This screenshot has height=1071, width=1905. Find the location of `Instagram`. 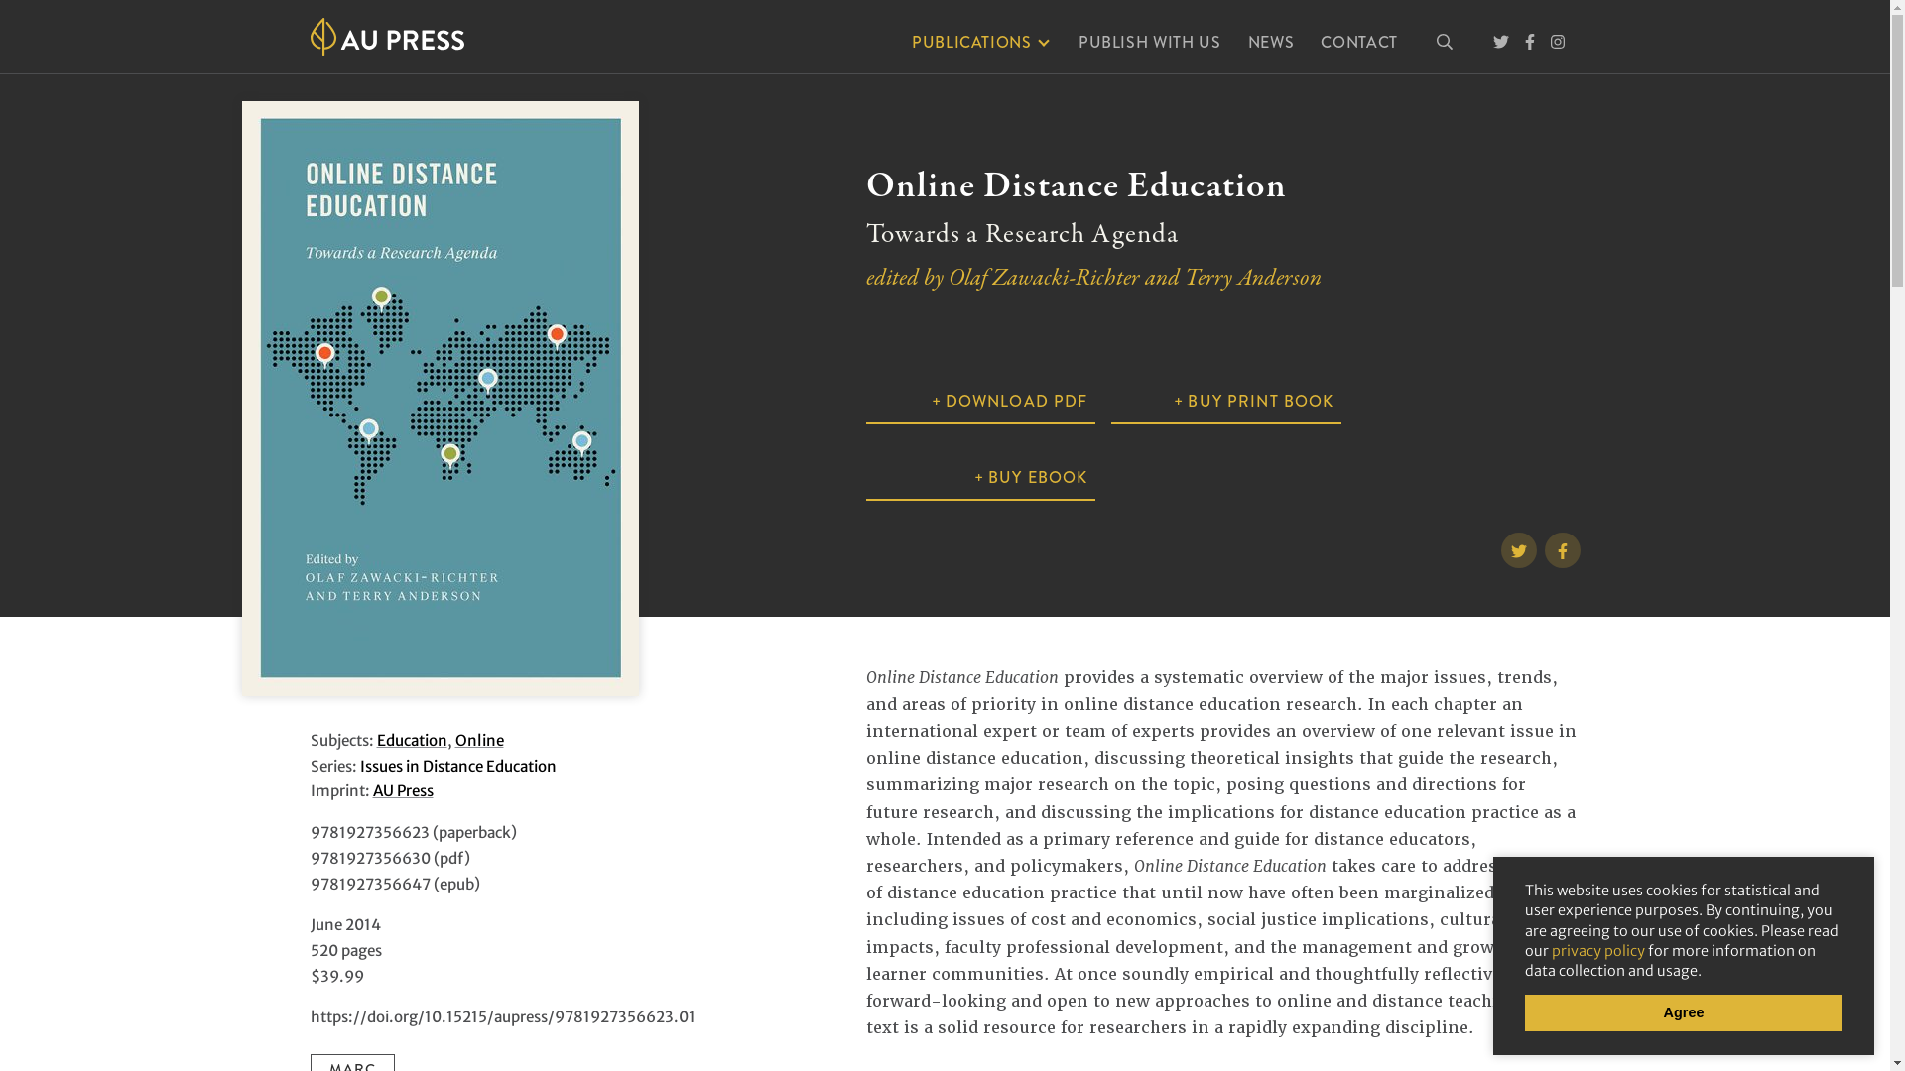

Instagram is located at coordinates (1557, 42).